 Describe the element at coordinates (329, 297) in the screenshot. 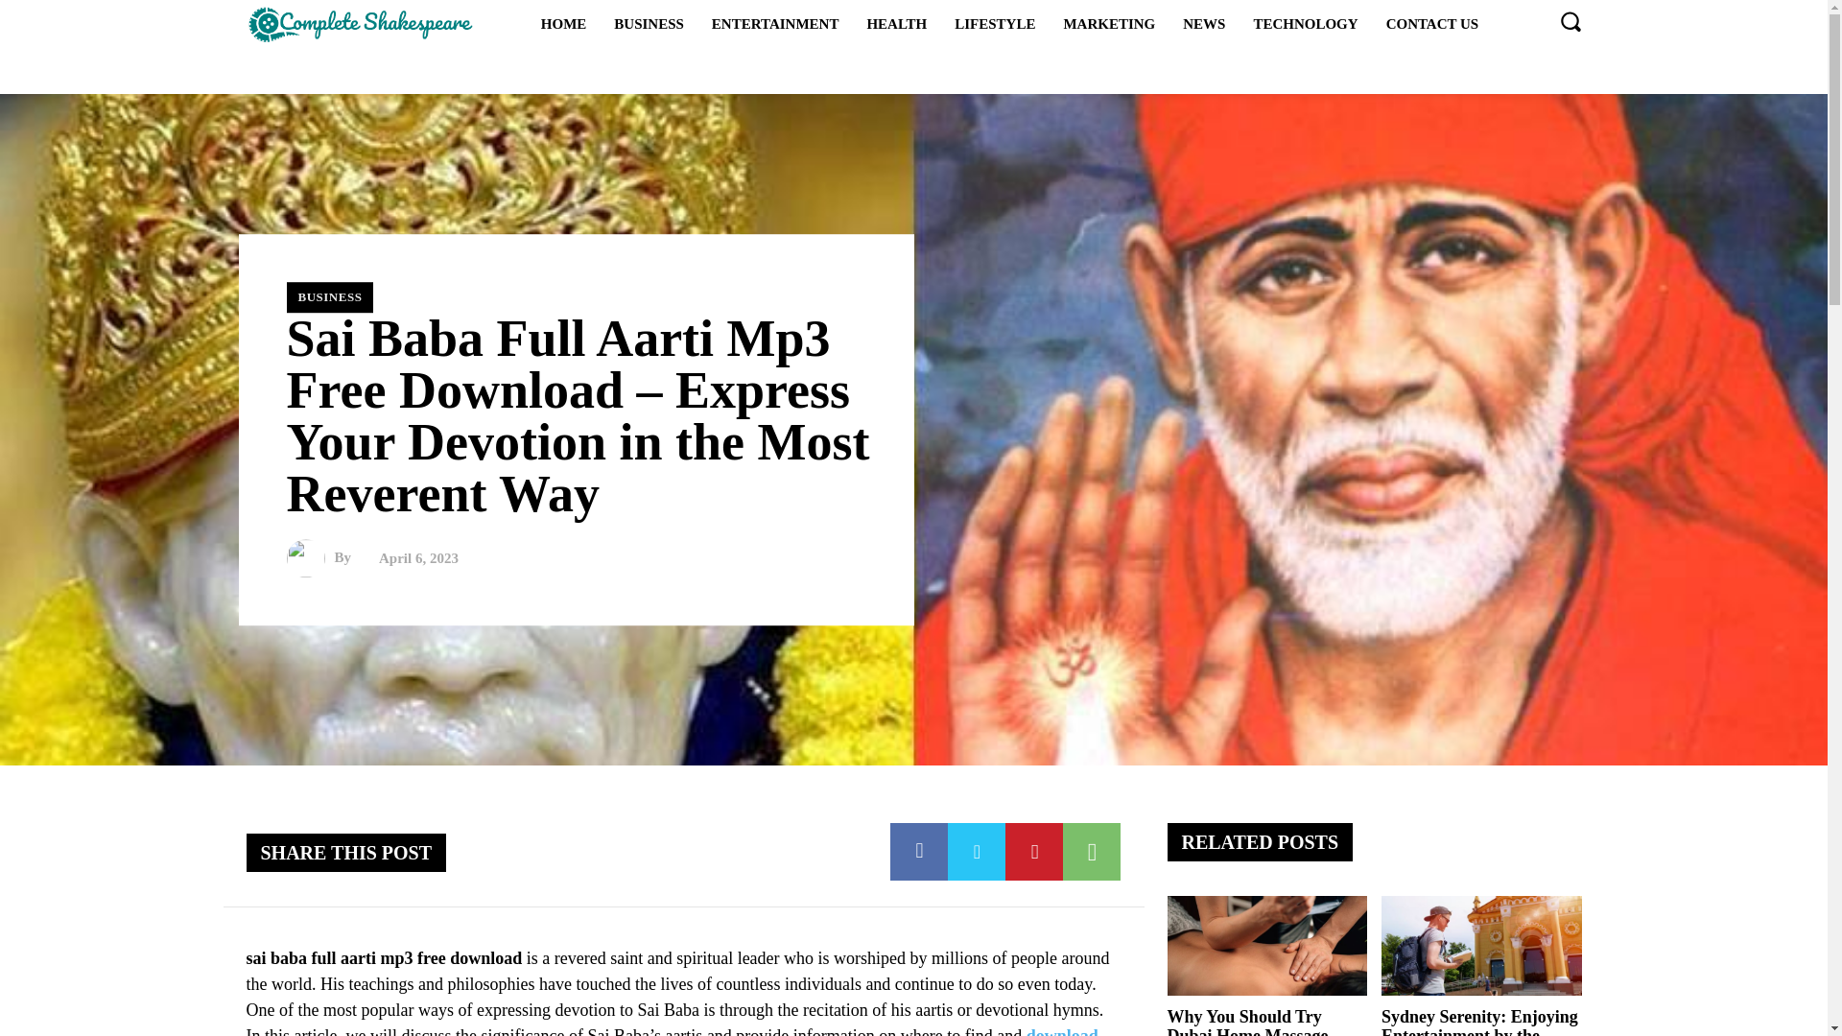

I see `BUSINESS` at that location.